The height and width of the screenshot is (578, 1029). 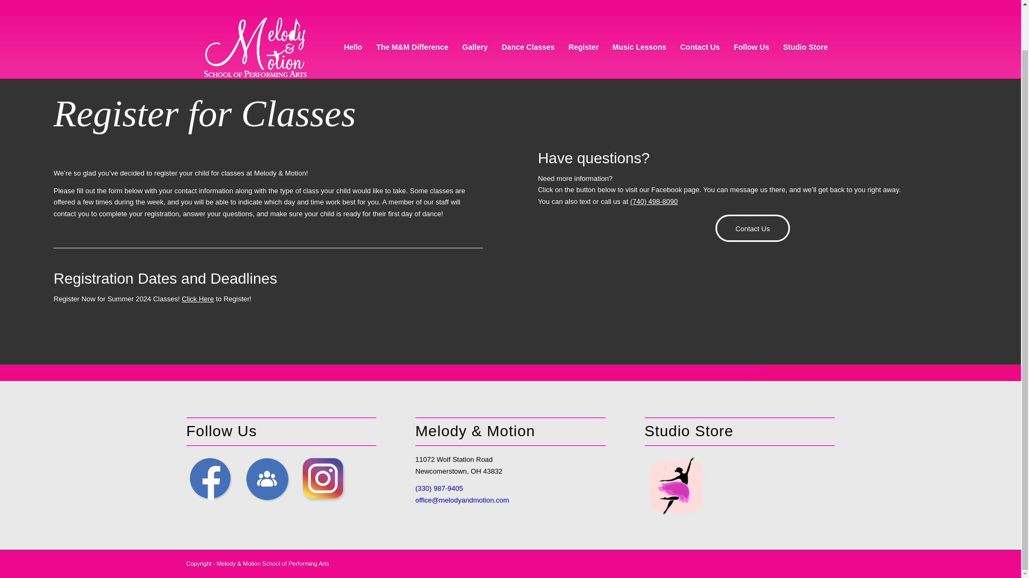 I want to click on Gallery, so click(x=475, y=16).